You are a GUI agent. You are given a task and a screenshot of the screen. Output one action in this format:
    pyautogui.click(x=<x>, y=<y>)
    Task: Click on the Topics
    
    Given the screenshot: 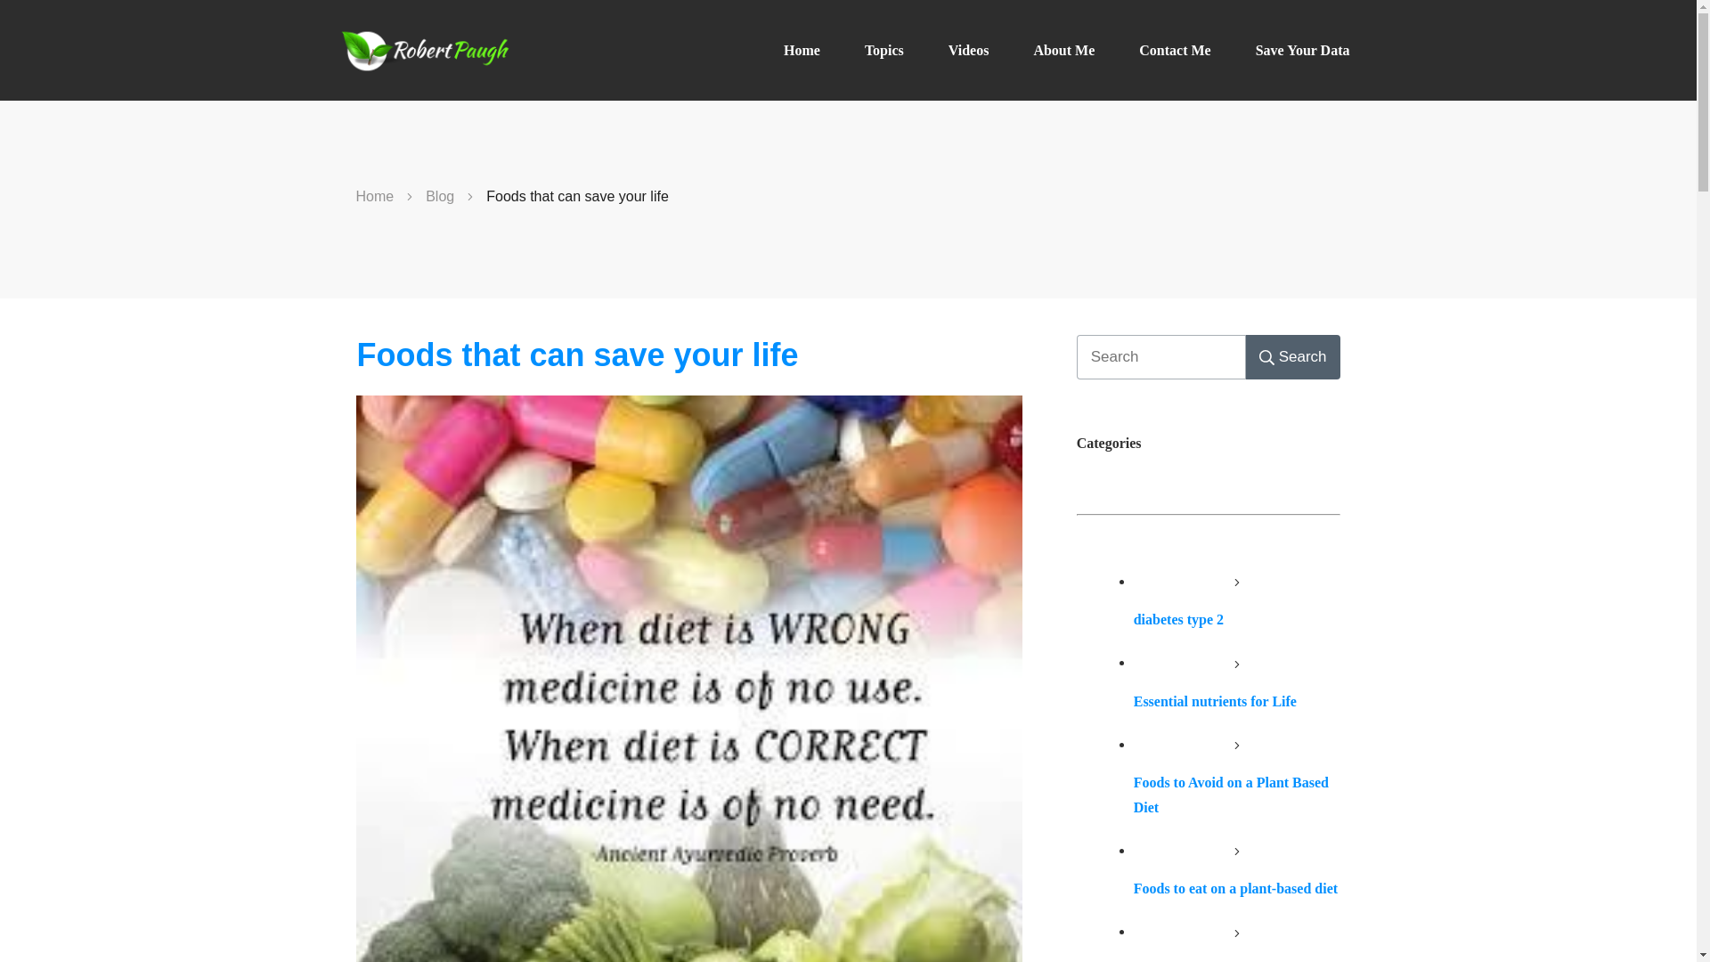 What is the action you would take?
    pyautogui.click(x=884, y=51)
    